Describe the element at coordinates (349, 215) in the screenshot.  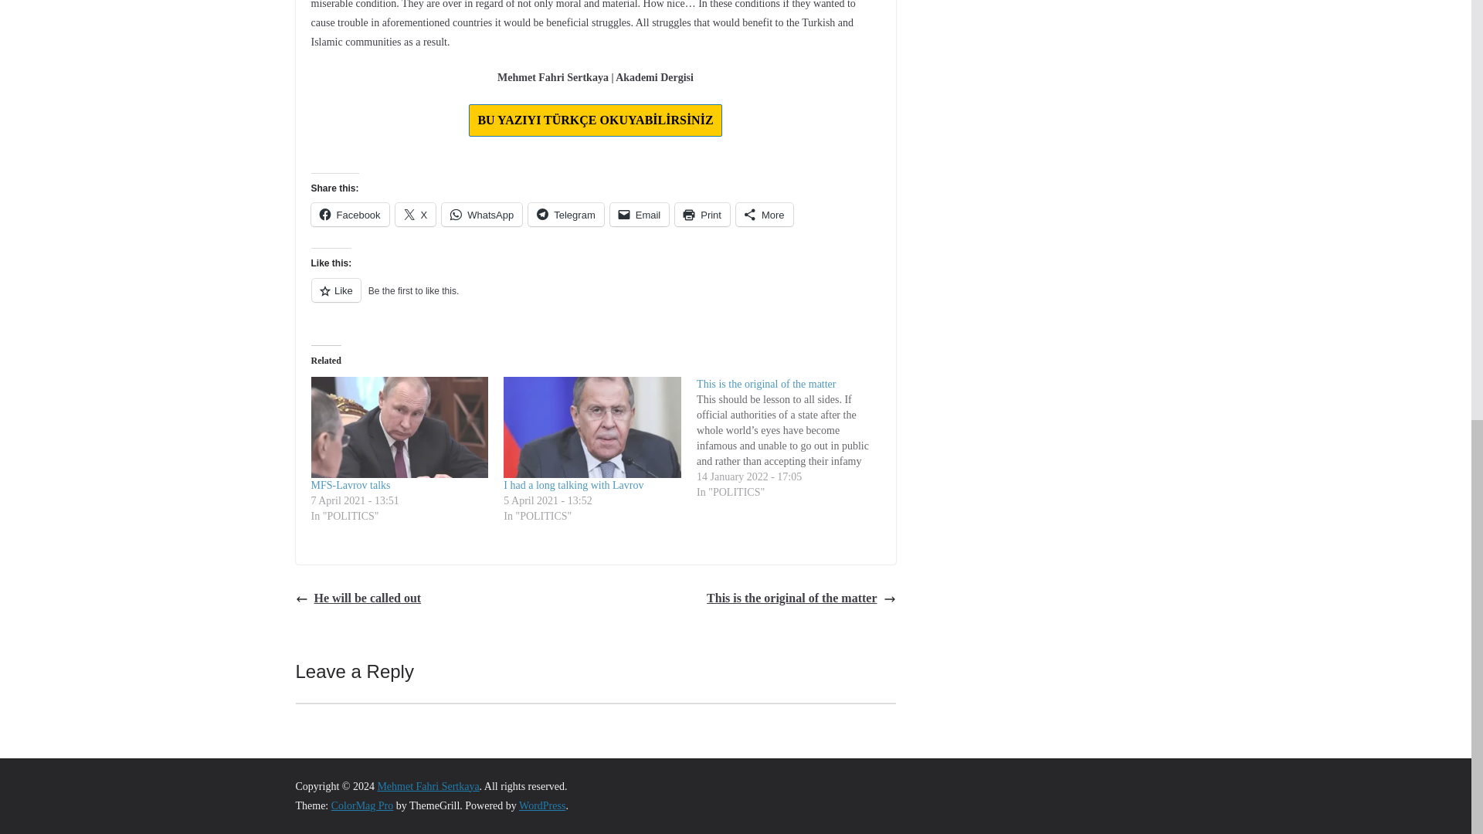
I see `Facebook` at that location.